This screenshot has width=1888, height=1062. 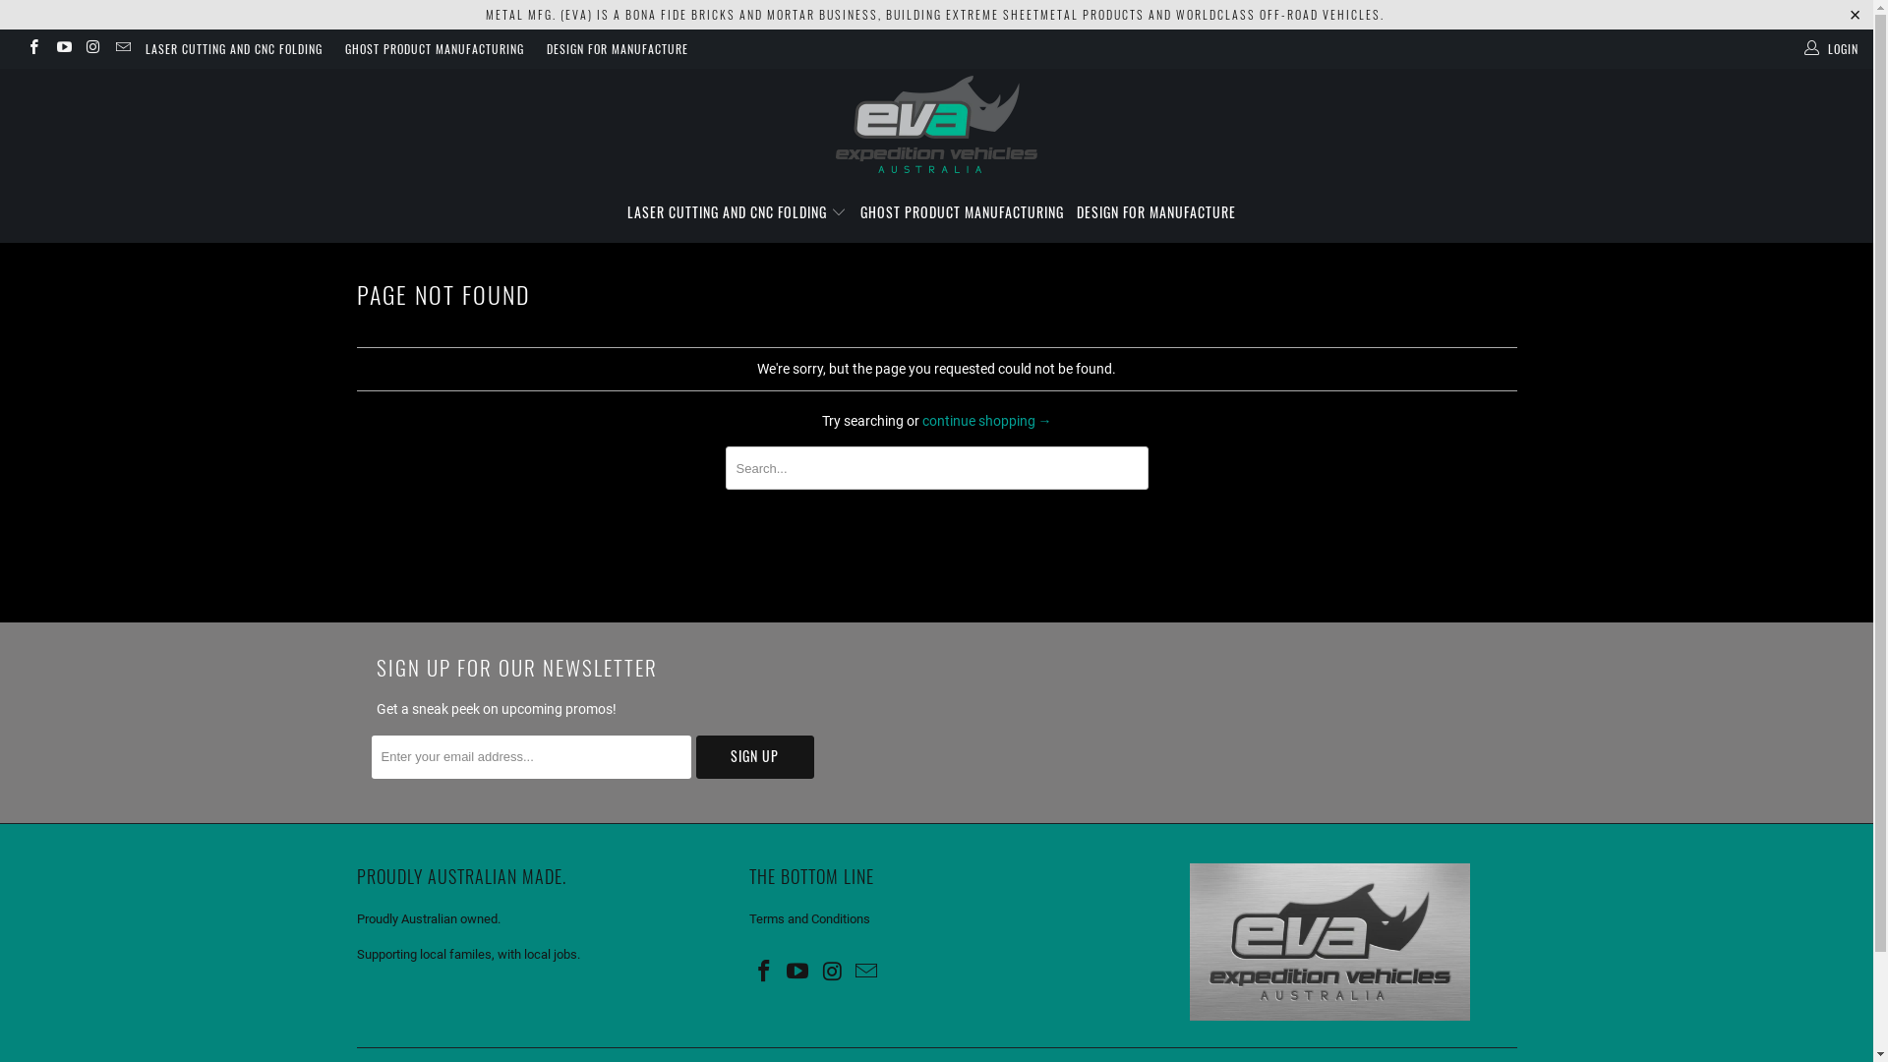 I want to click on GHOST PRODUCT MANUFACTURING, so click(x=435, y=49).